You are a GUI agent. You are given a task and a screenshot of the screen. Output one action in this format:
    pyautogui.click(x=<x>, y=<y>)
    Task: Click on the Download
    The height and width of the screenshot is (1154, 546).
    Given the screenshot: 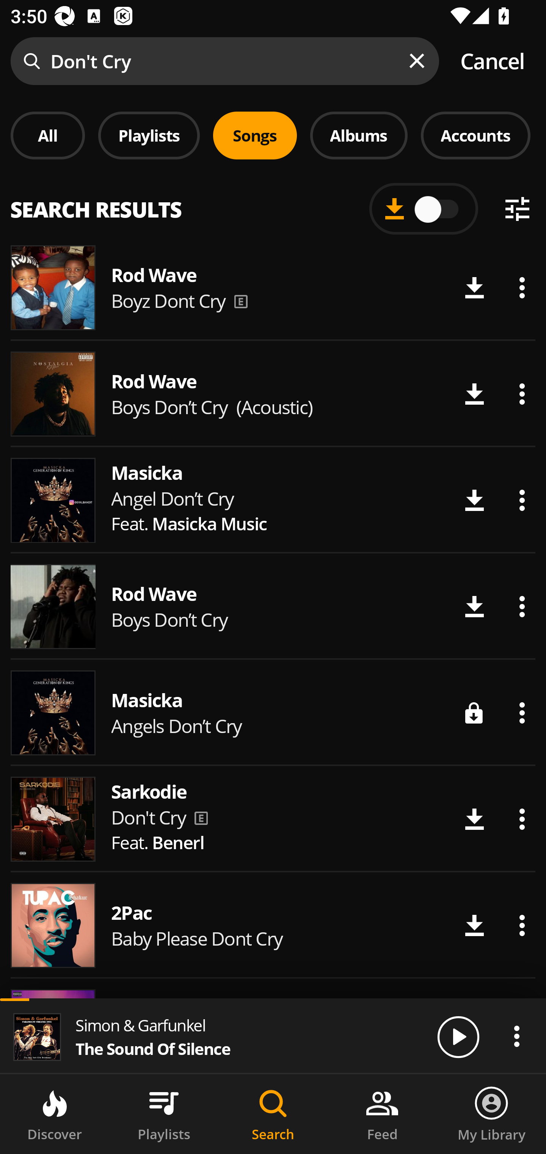 What is the action you would take?
    pyautogui.click(x=474, y=394)
    